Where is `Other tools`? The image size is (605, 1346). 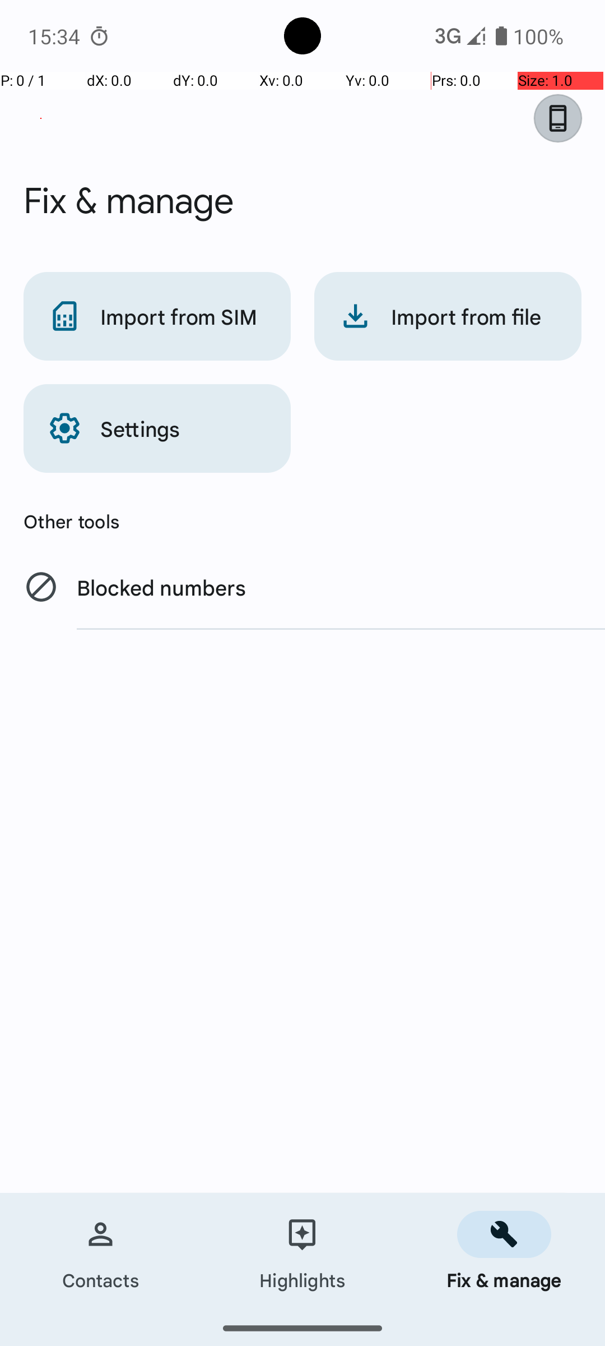 Other tools is located at coordinates (302, 521).